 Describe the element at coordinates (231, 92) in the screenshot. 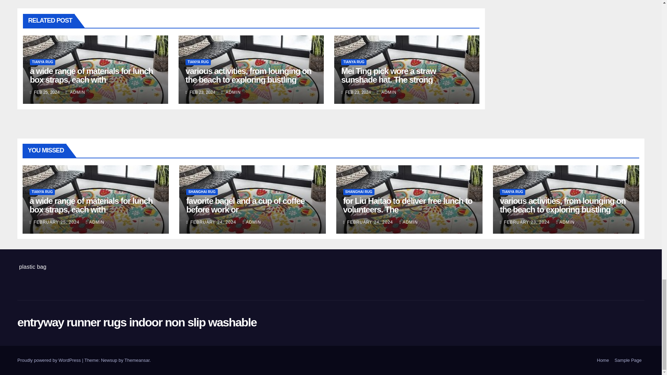

I see `ADMIN` at that location.